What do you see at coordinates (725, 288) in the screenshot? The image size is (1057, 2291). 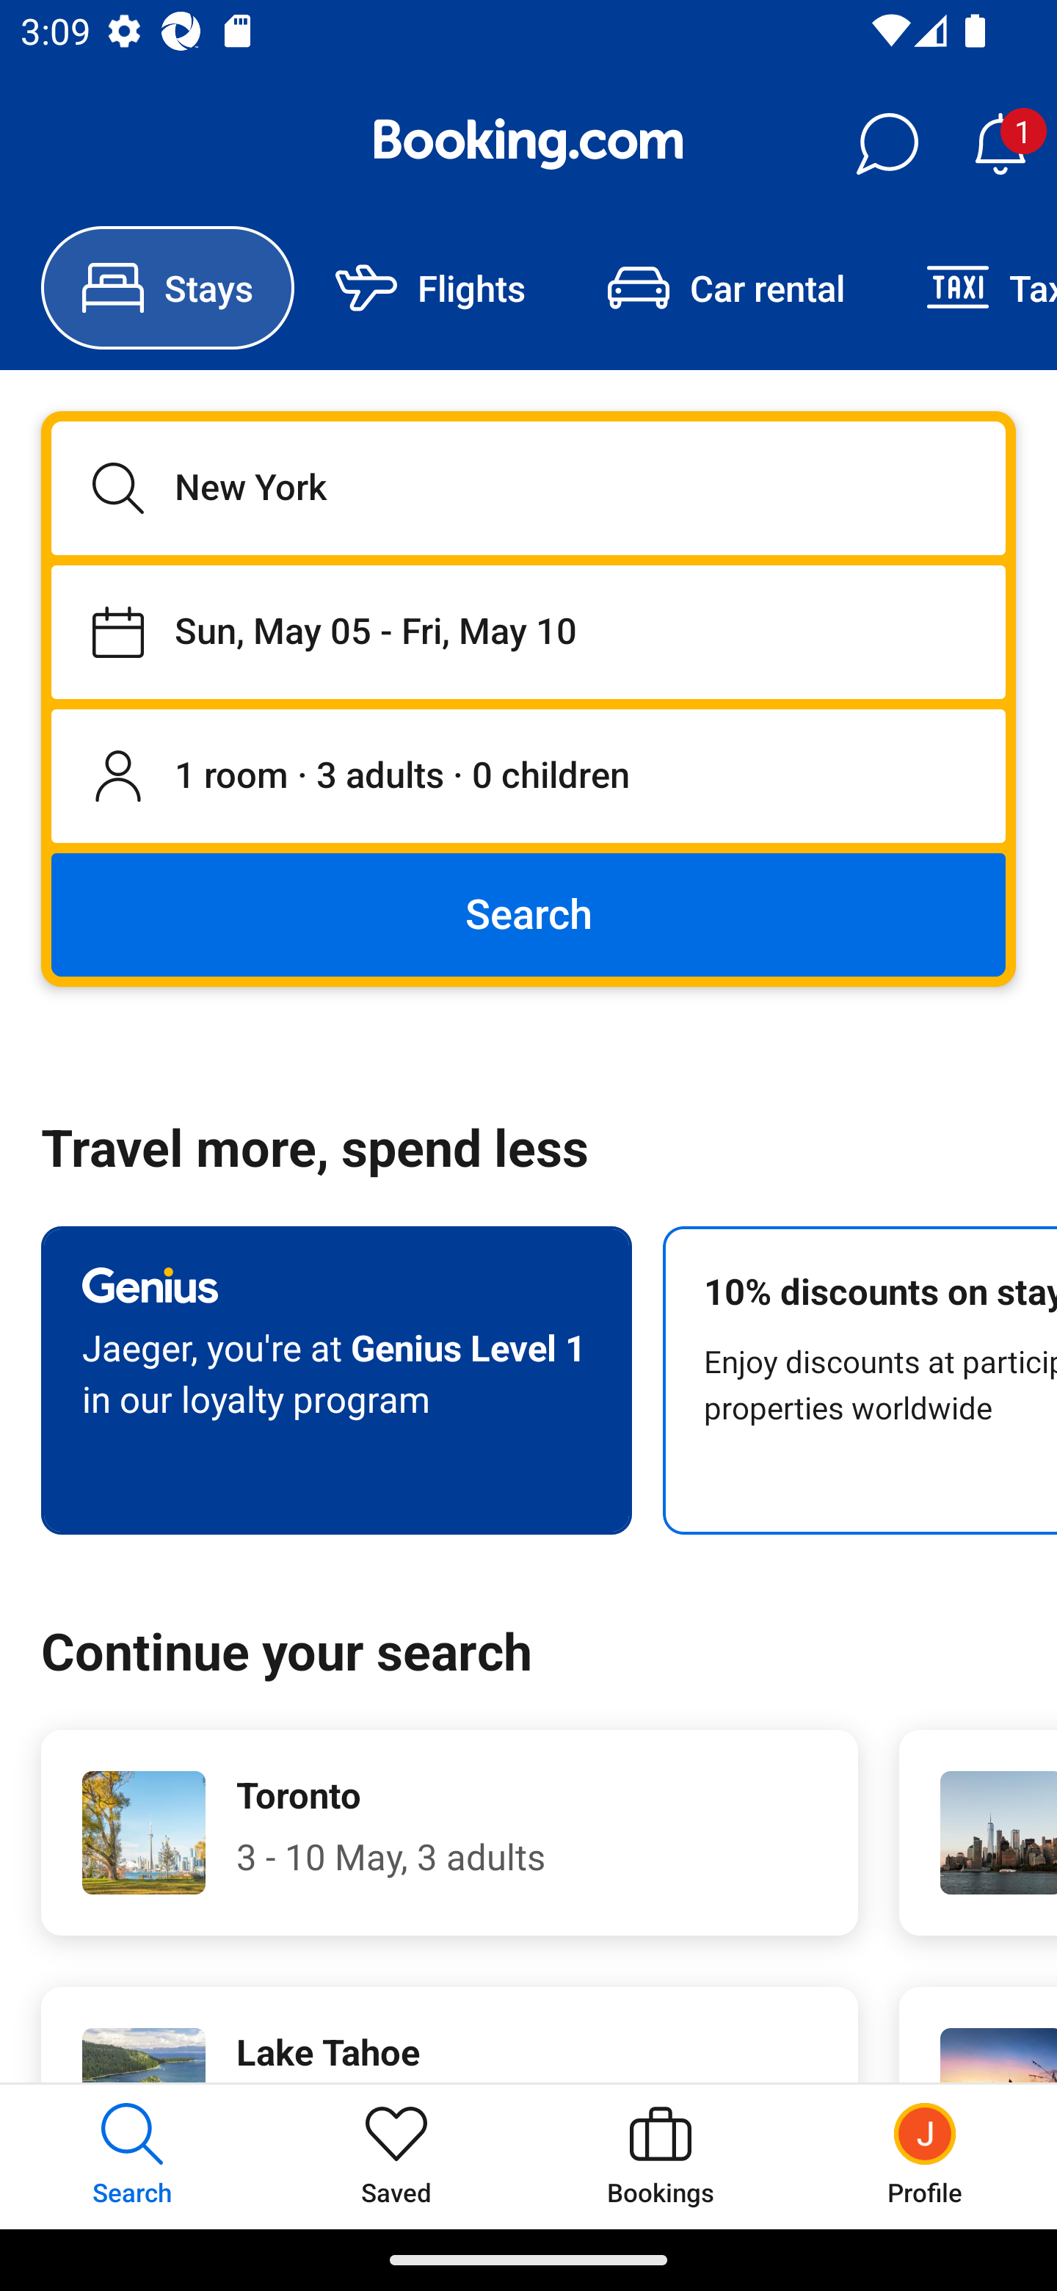 I see `Car rental` at bounding box center [725, 288].